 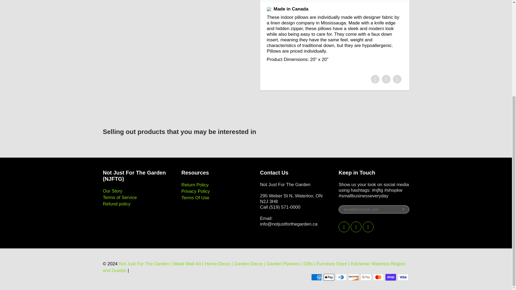 What do you see at coordinates (391, 277) in the screenshot?
I see `Shop Pay` at bounding box center [391, 277].